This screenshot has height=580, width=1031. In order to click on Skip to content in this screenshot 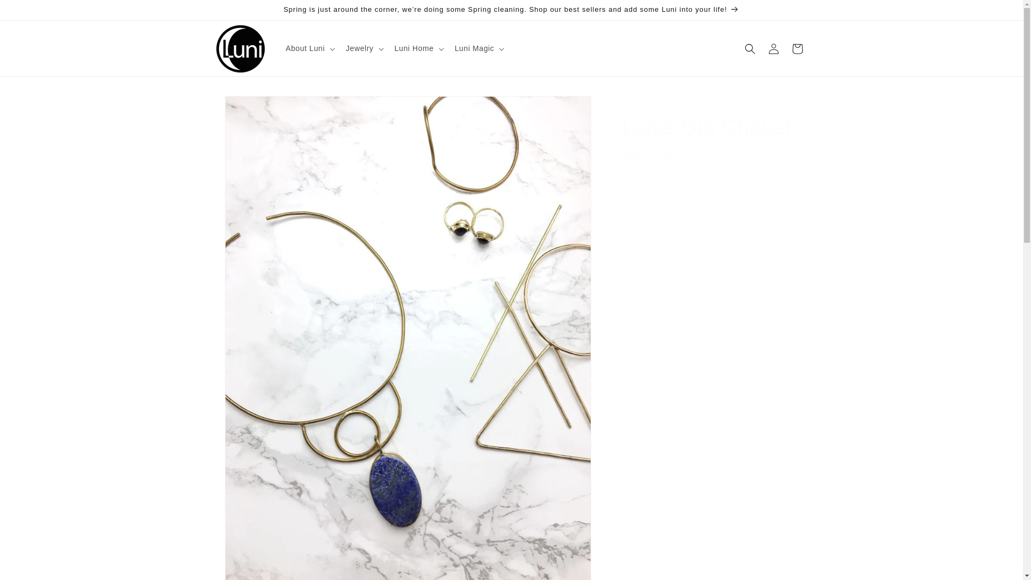, I will do `click(32, 12)`.